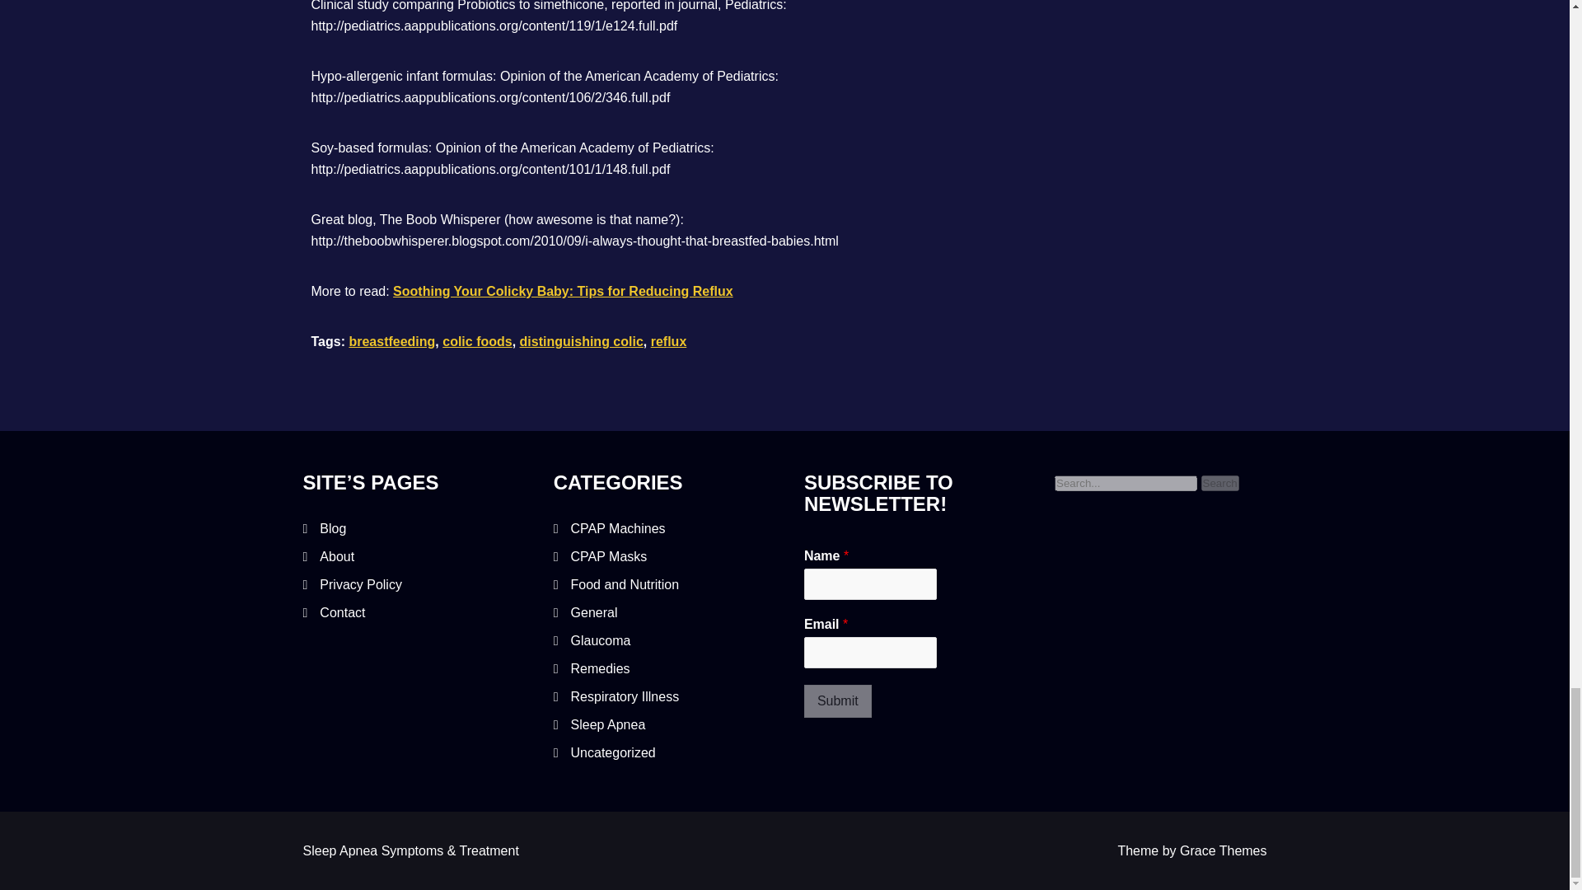 The width and height of the screenshot is (1582, 890). Describe the element at coordinates (476, 341) in the screenshot. I see `colic foods` at that location.